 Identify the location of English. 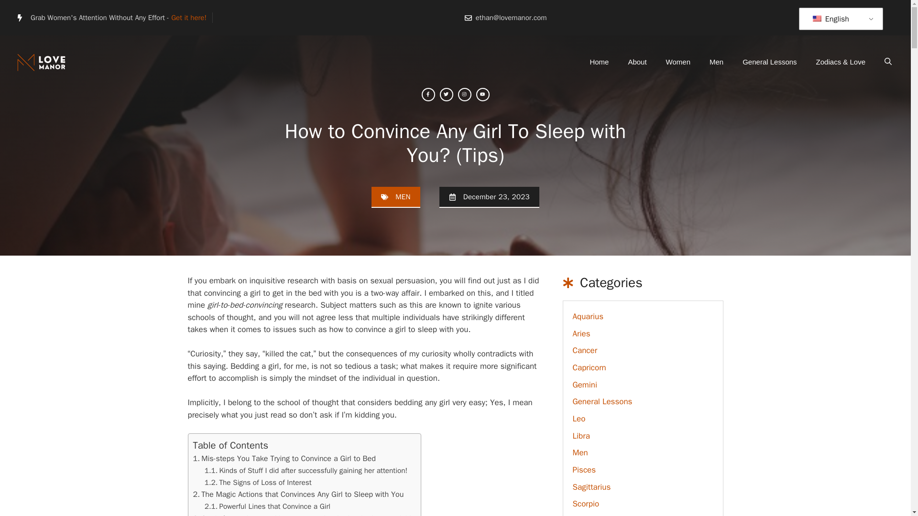
(817, 19).